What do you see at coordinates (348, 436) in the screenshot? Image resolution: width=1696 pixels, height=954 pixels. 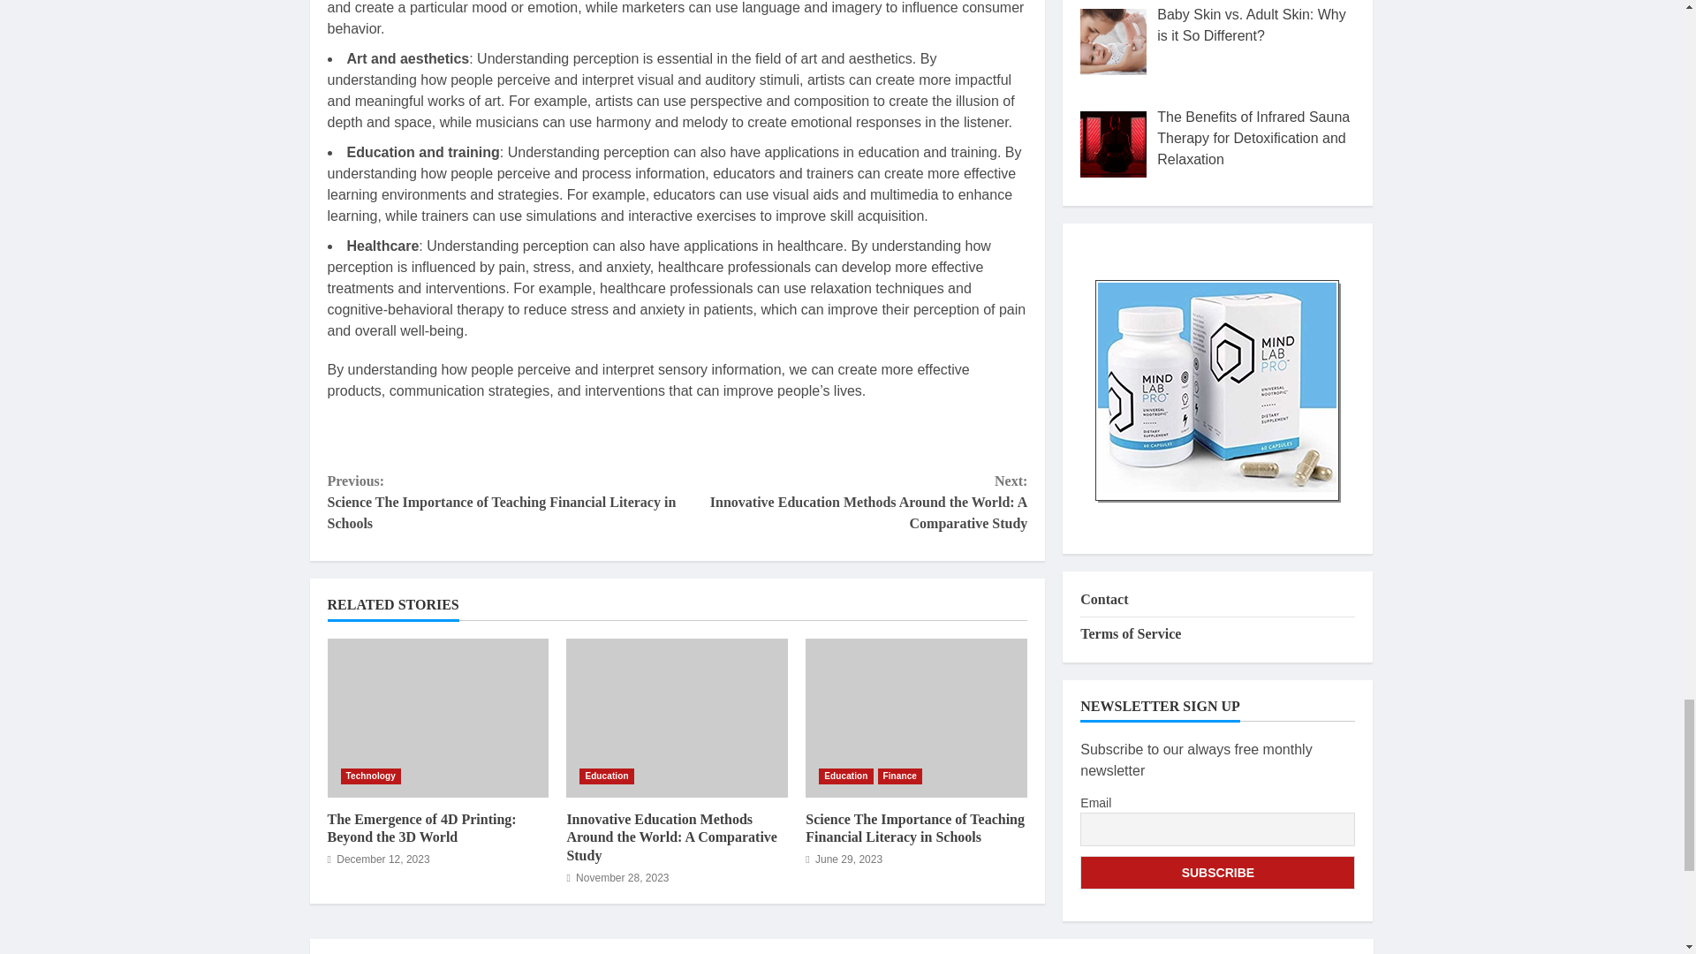 I see `Share on Facebook` at bounding box center [348, 436].